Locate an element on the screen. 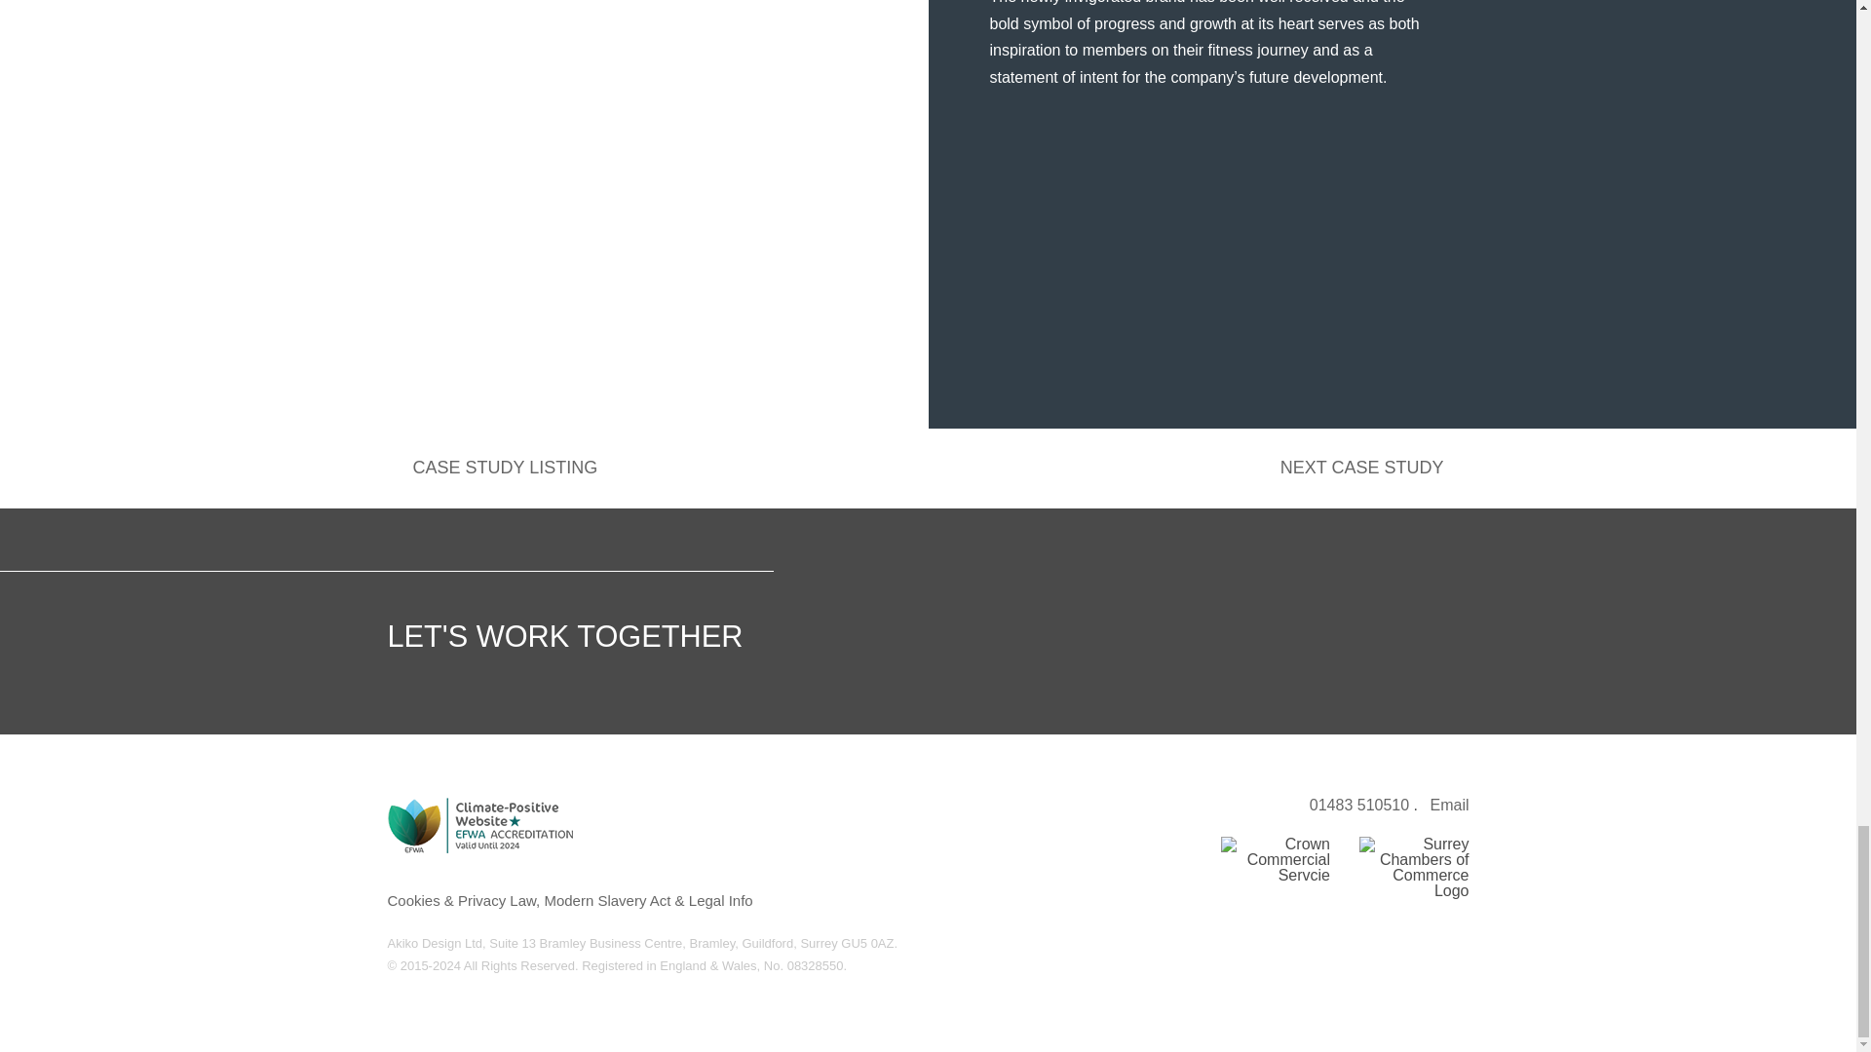 The image size is (1871, 1052). The Kitchen Refurbishment Company is located at coordinates (1374, 468).